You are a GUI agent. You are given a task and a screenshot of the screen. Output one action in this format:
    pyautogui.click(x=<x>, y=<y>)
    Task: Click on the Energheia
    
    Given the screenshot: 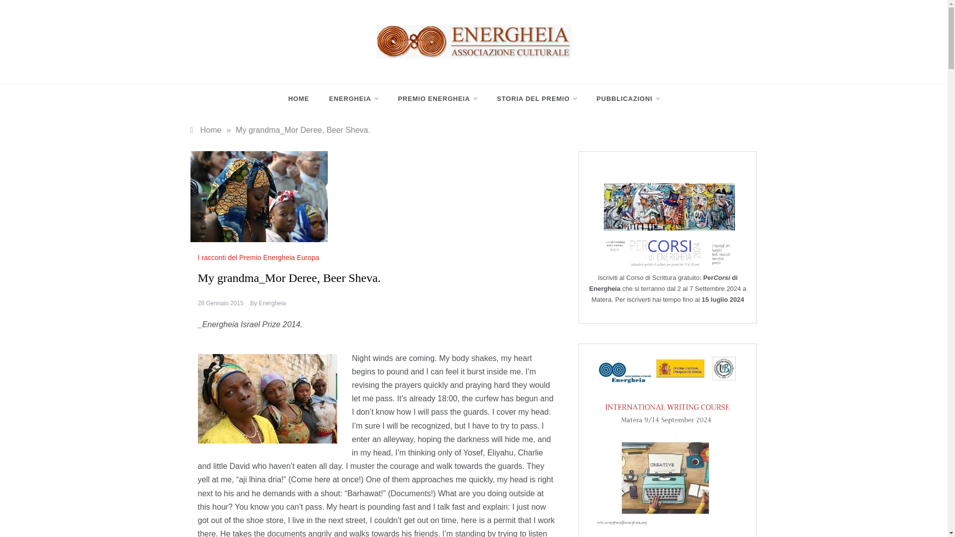 What is the action you would take?
    pyautogui.click(x=403, y=67)
    